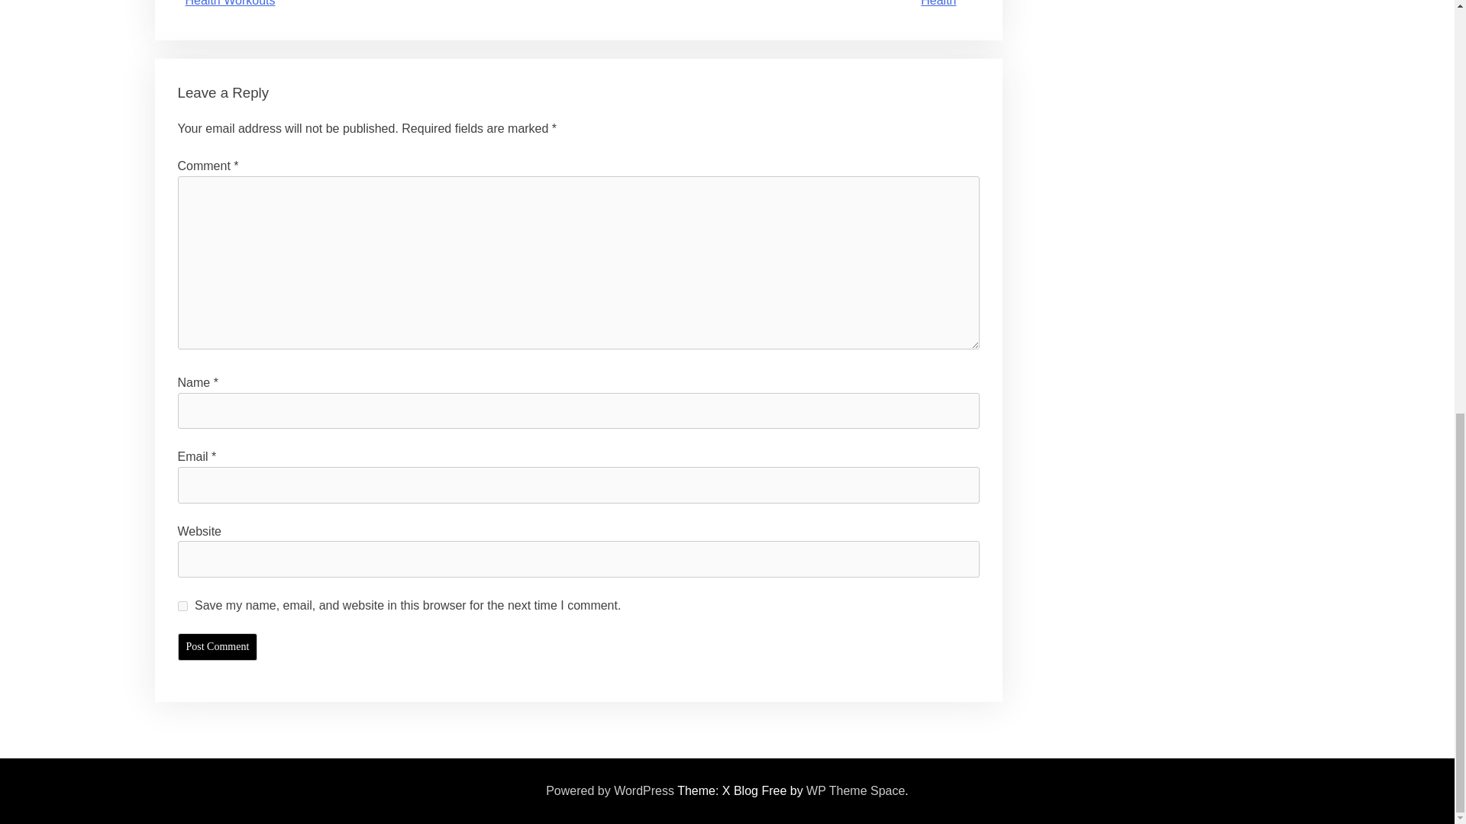  Describe the element at coordinates (182, 606) in the screenshot. I see `yes` at that location.